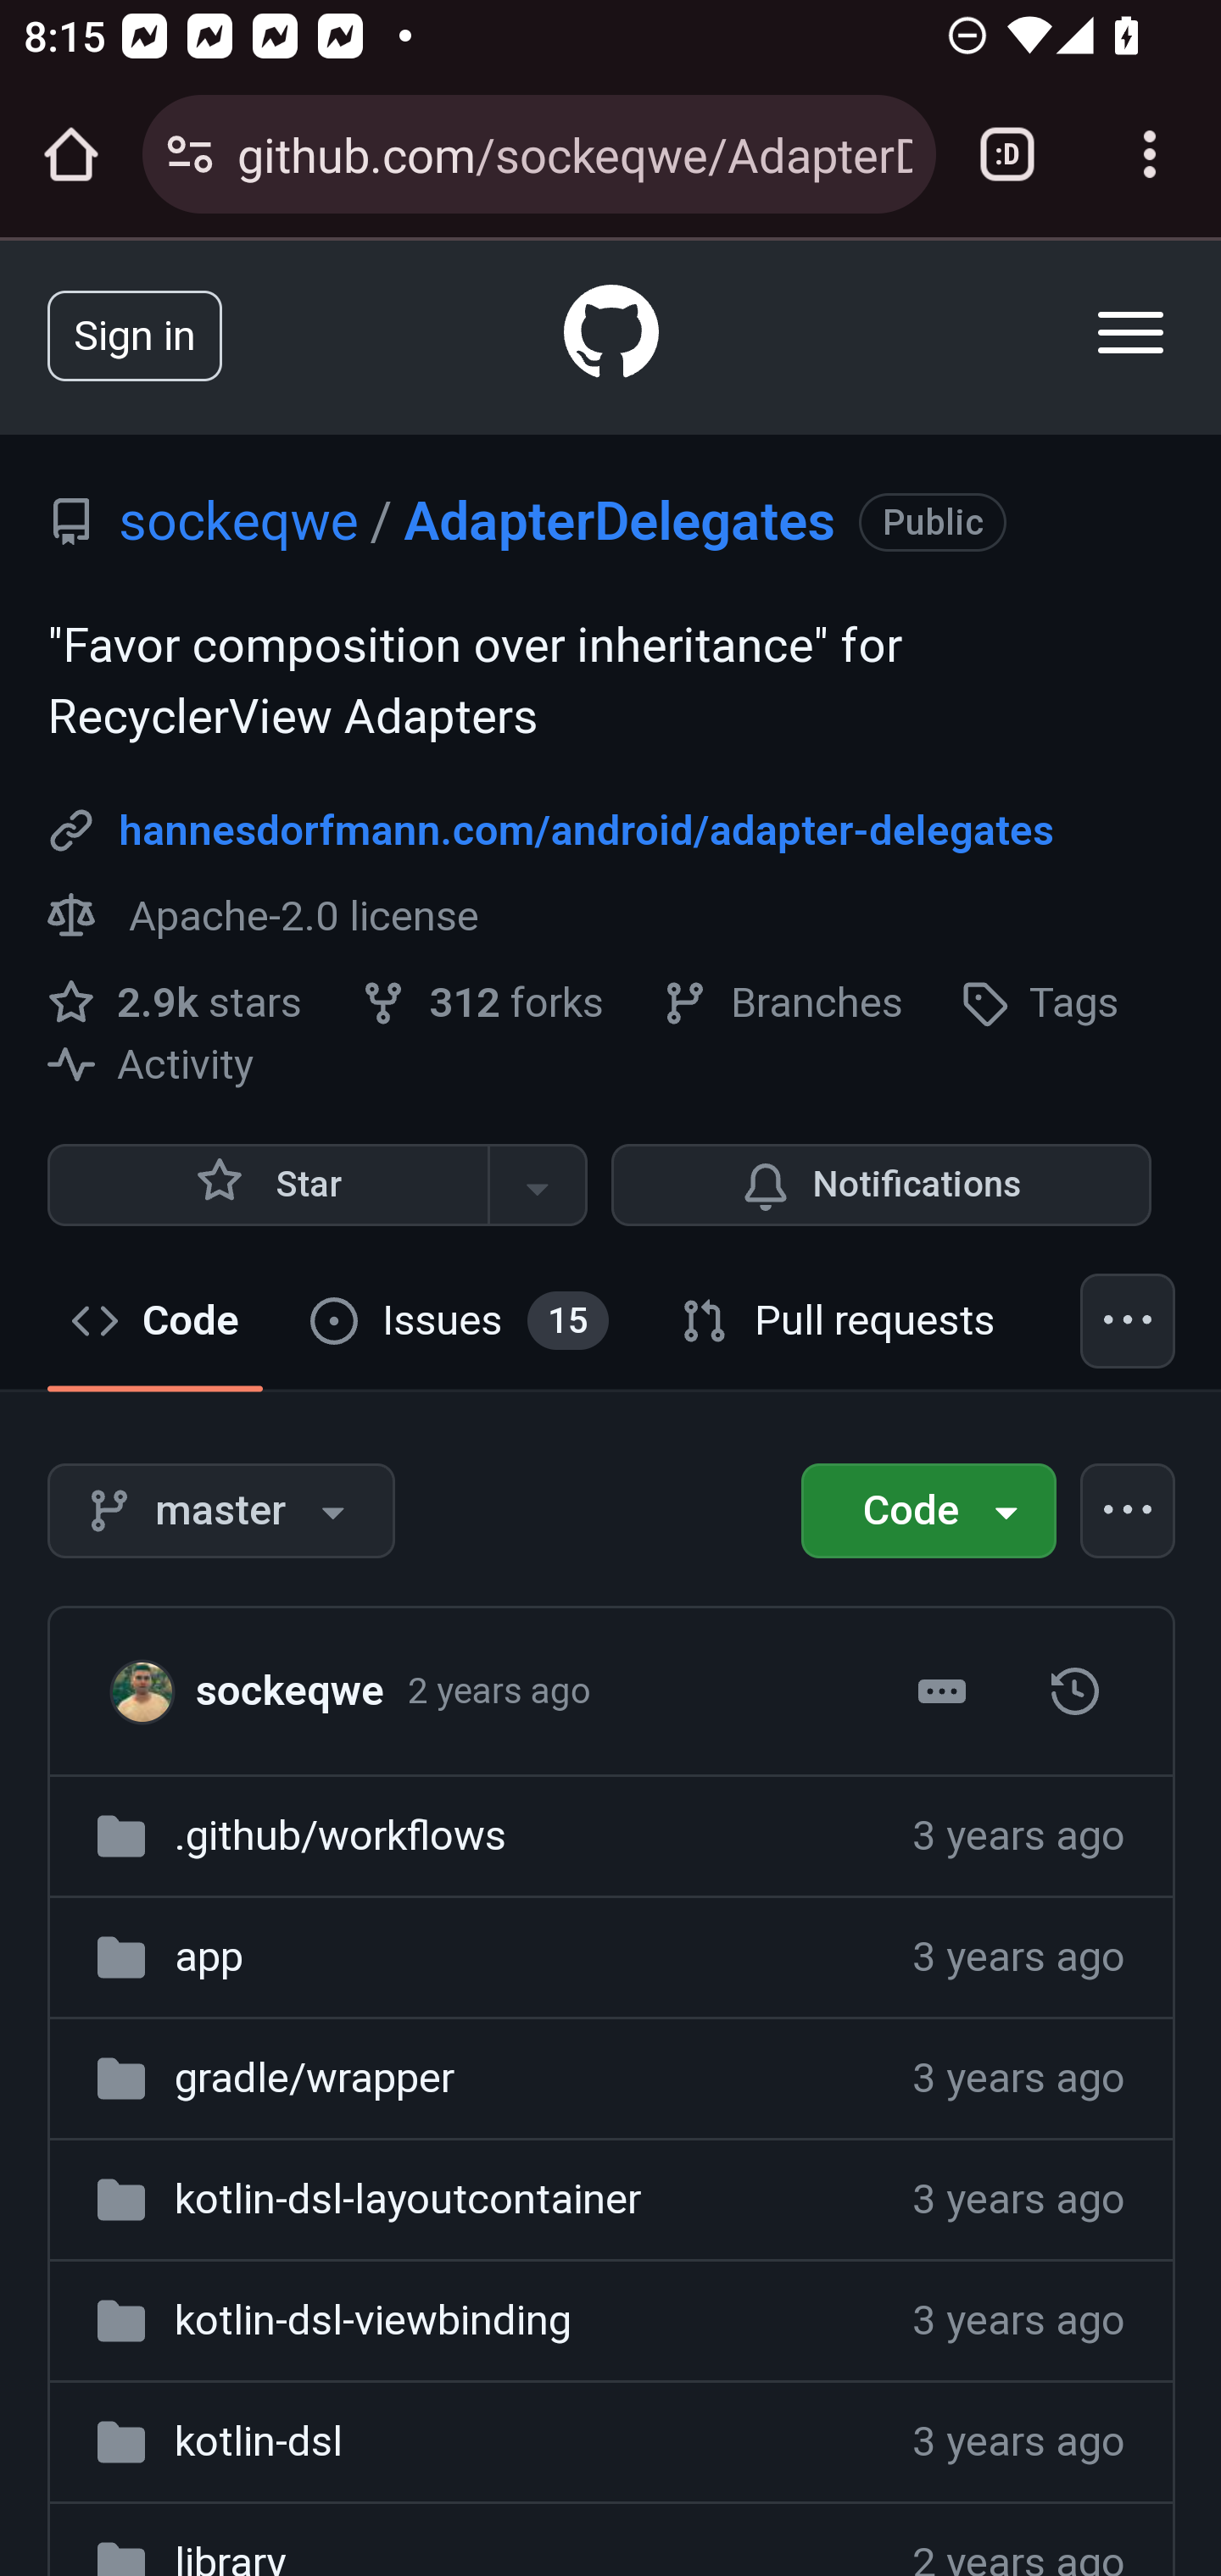  I want to click on Open commit details, so click(941, 1692).